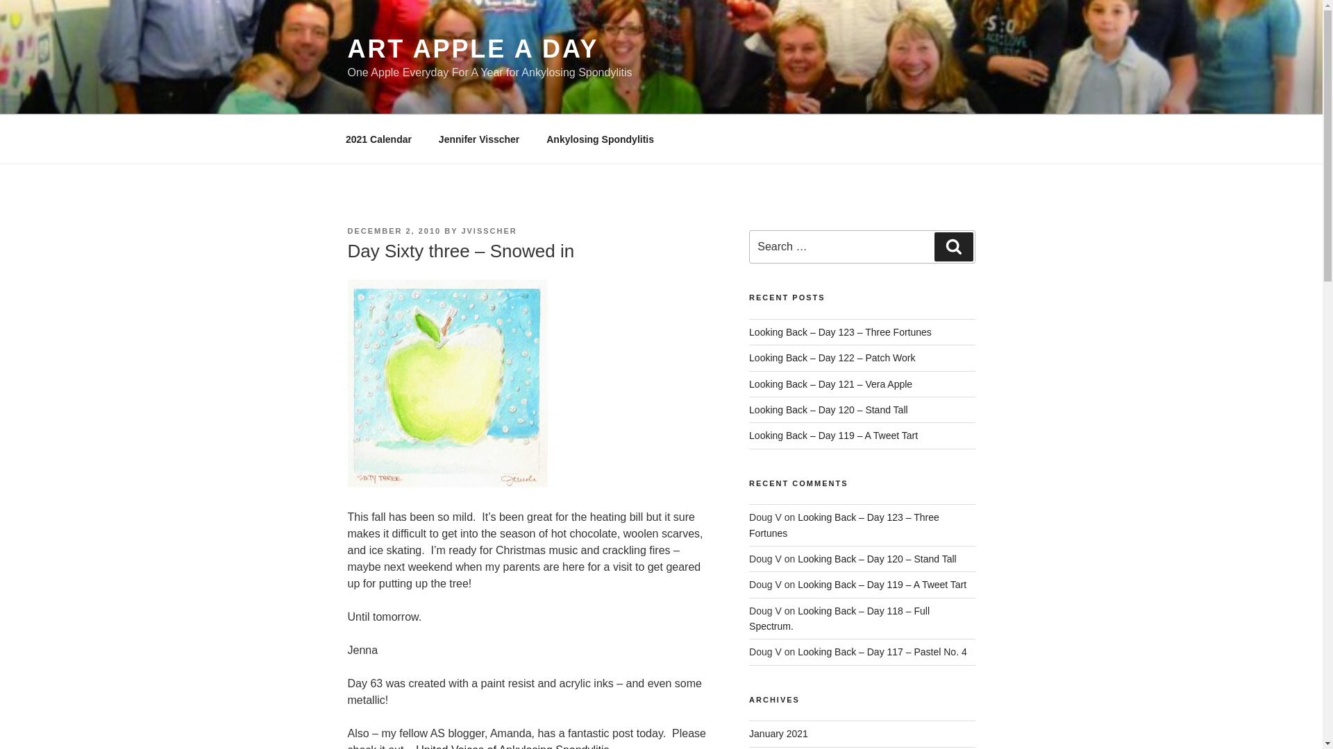  What do you see at coordinates (478, 139) in the screenshot?
I see `Jennifer Visscher` at bounding box center [478, 139].